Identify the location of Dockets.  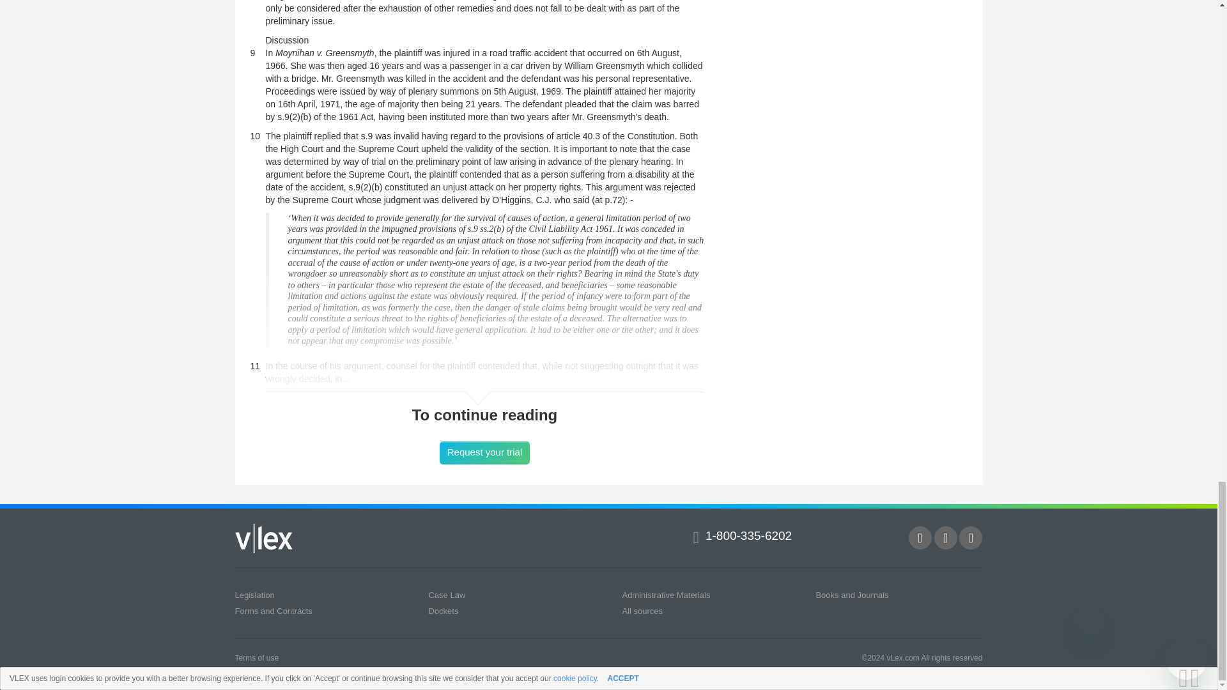
(443, 611).